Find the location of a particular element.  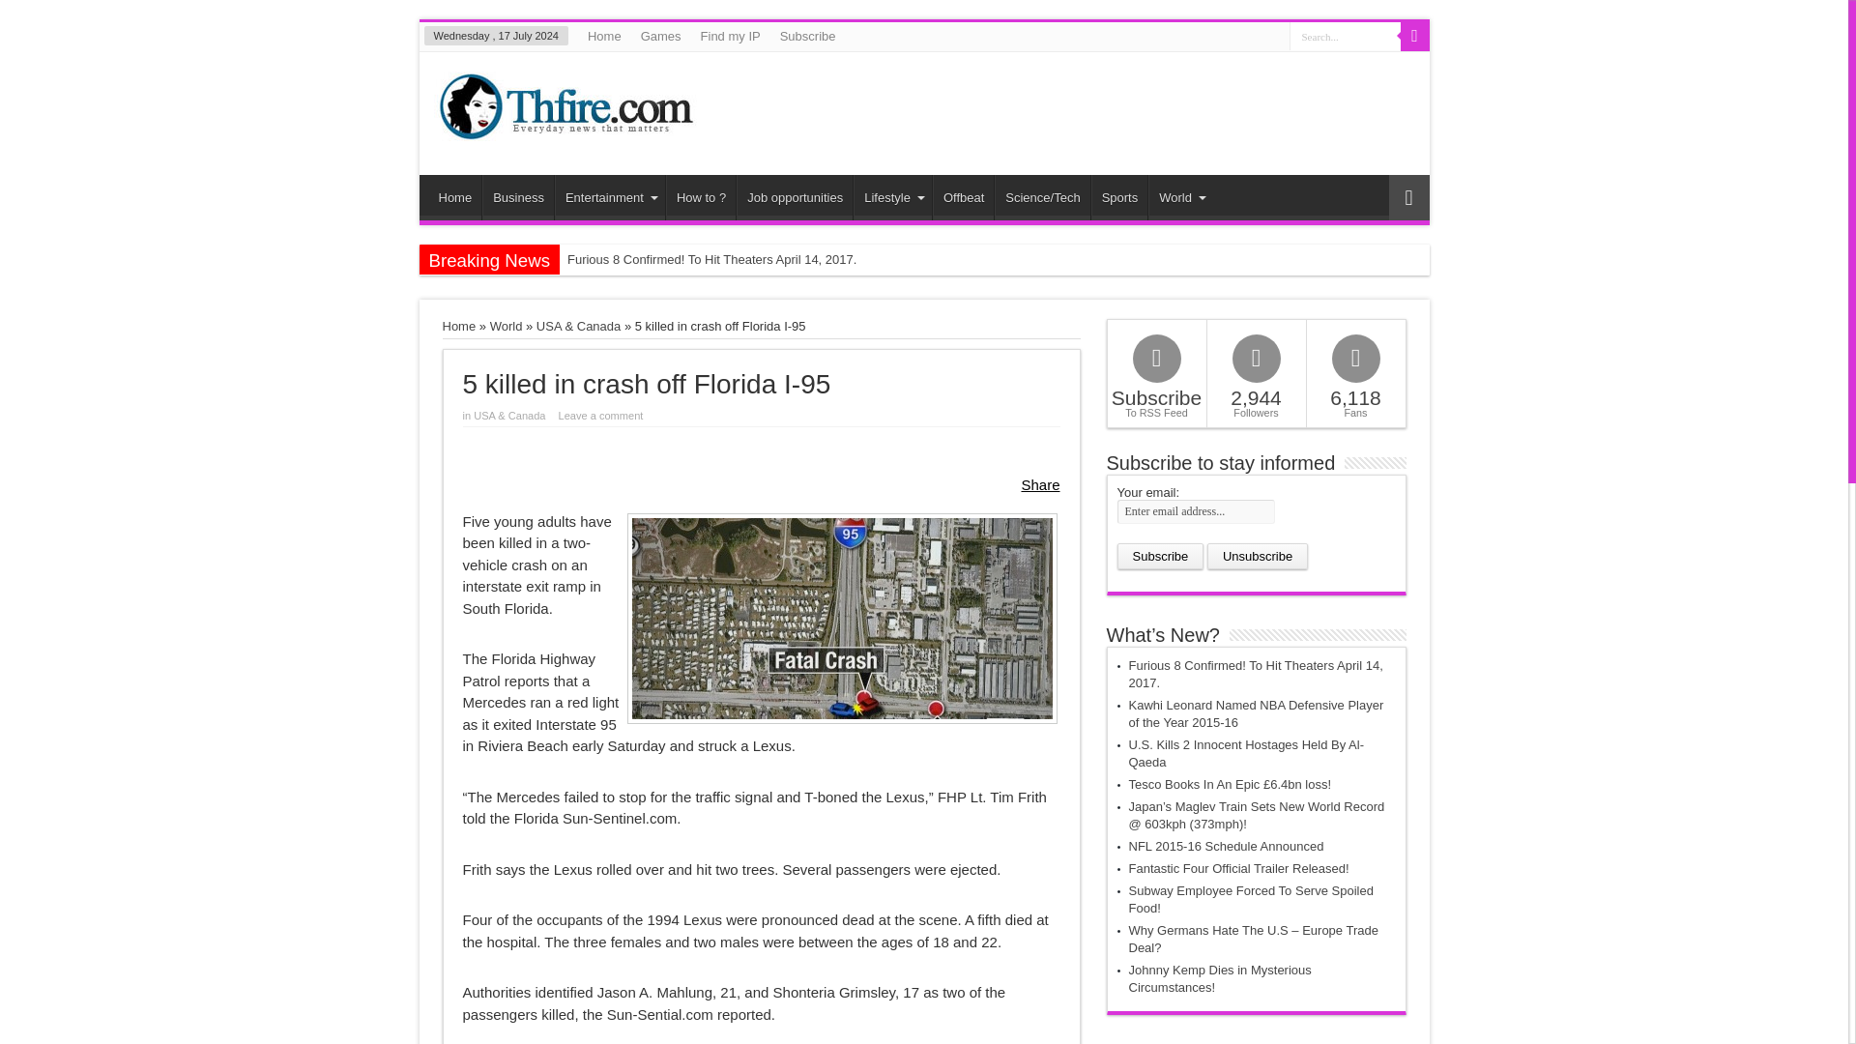

Search is located at coordinates (1413, 36).